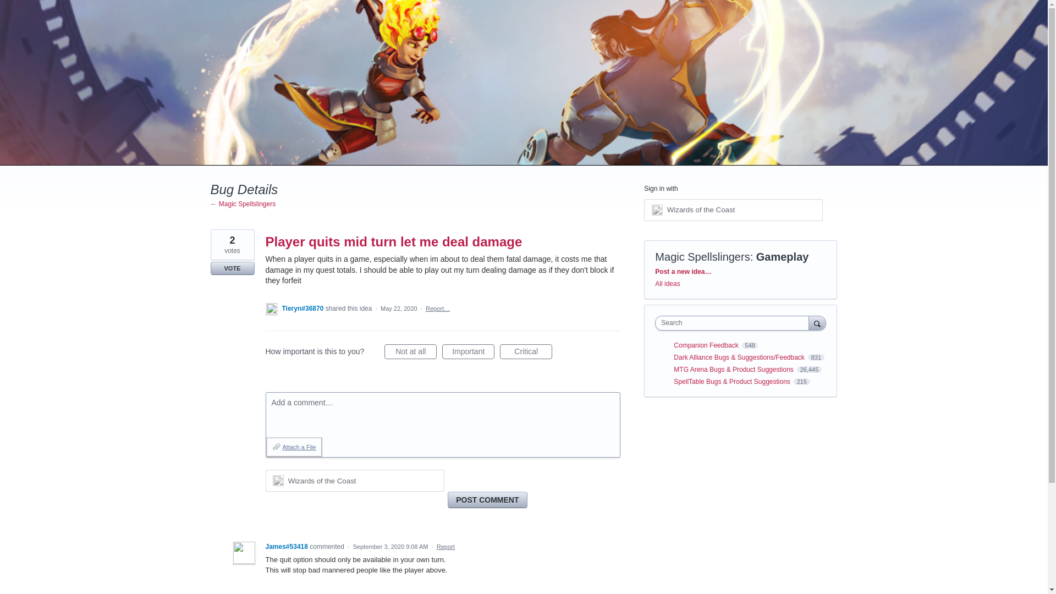  What do you see at coordinates (232, 268) in the screenshot?
I see `VOTE` at bounding box center [232, 268].